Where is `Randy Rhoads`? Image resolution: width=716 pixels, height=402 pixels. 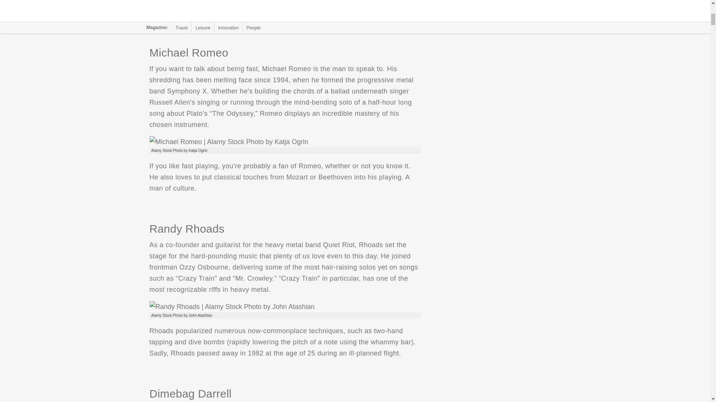 Randy Rhoads is located at coordinates (231, 307).